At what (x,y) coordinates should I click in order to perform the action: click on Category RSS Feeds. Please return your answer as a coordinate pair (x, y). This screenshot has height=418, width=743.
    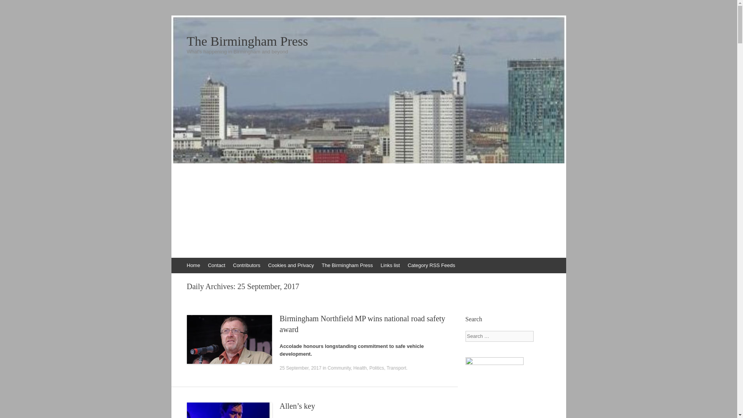
    Looking at the image, I should click on (431, 266).